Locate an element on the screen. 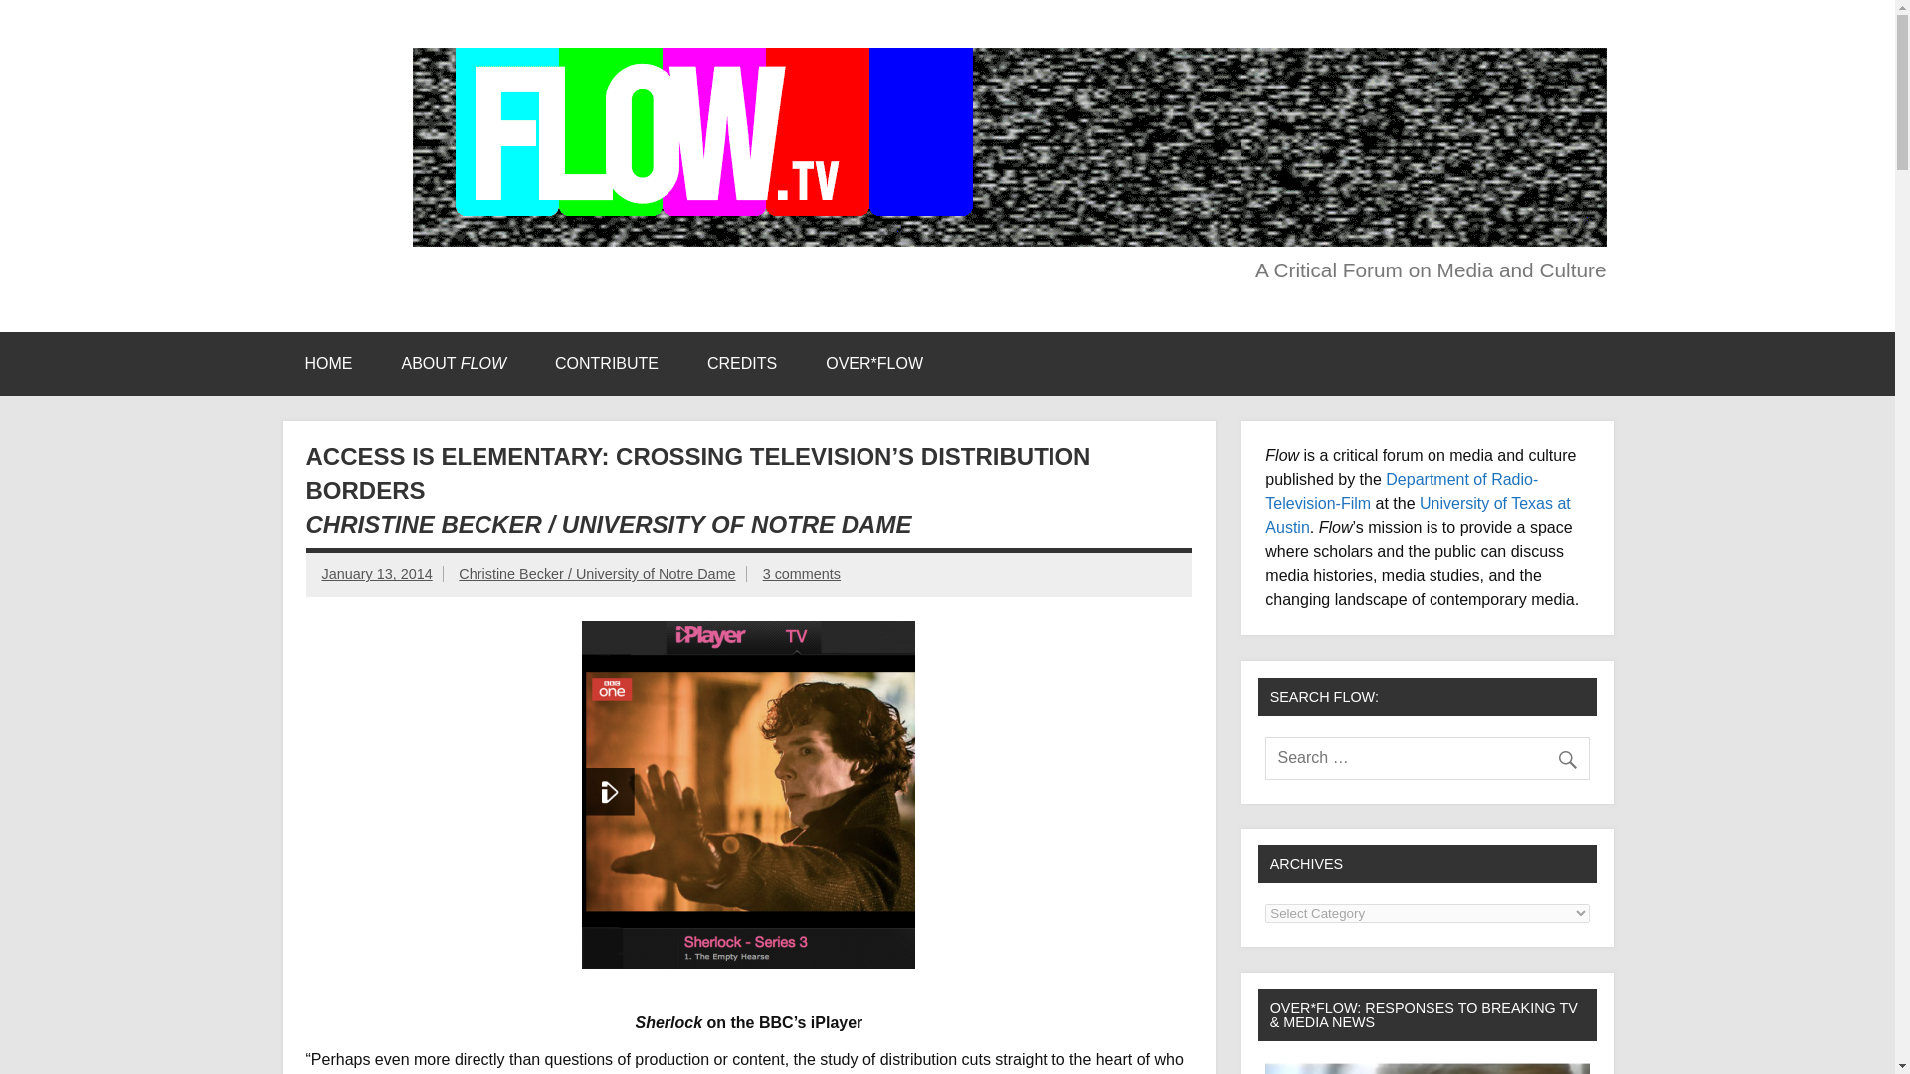 The width and height of the screenshot is (1910, 1074). ABOUT FLOW is located at coordinates (454, 364).